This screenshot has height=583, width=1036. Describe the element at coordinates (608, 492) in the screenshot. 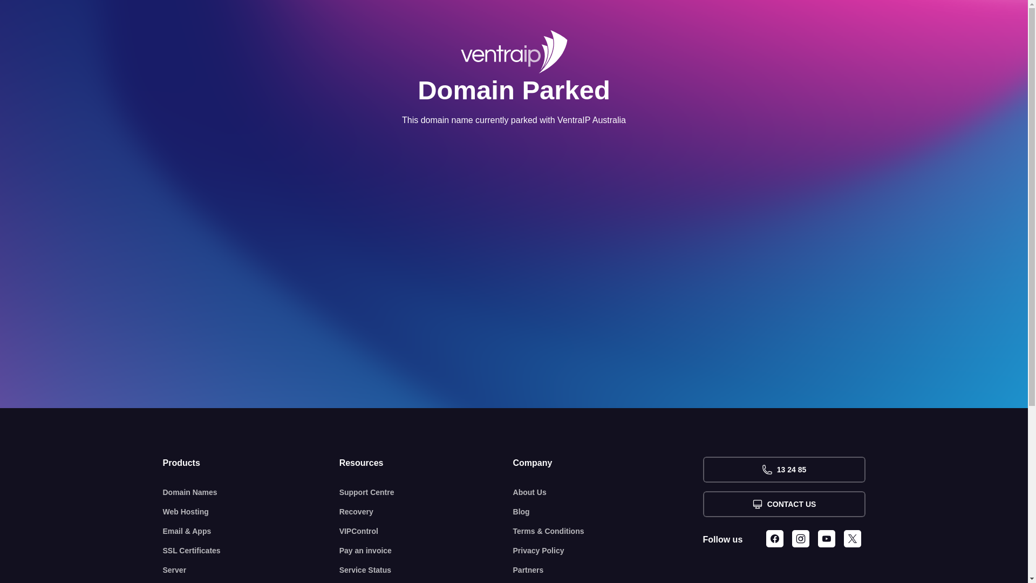

I see `About Us` at that location.